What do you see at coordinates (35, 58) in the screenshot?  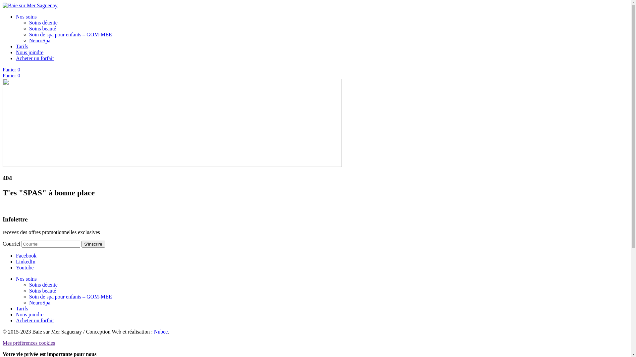 I see `Acheter un forfait` at bounding box center [35, 58].